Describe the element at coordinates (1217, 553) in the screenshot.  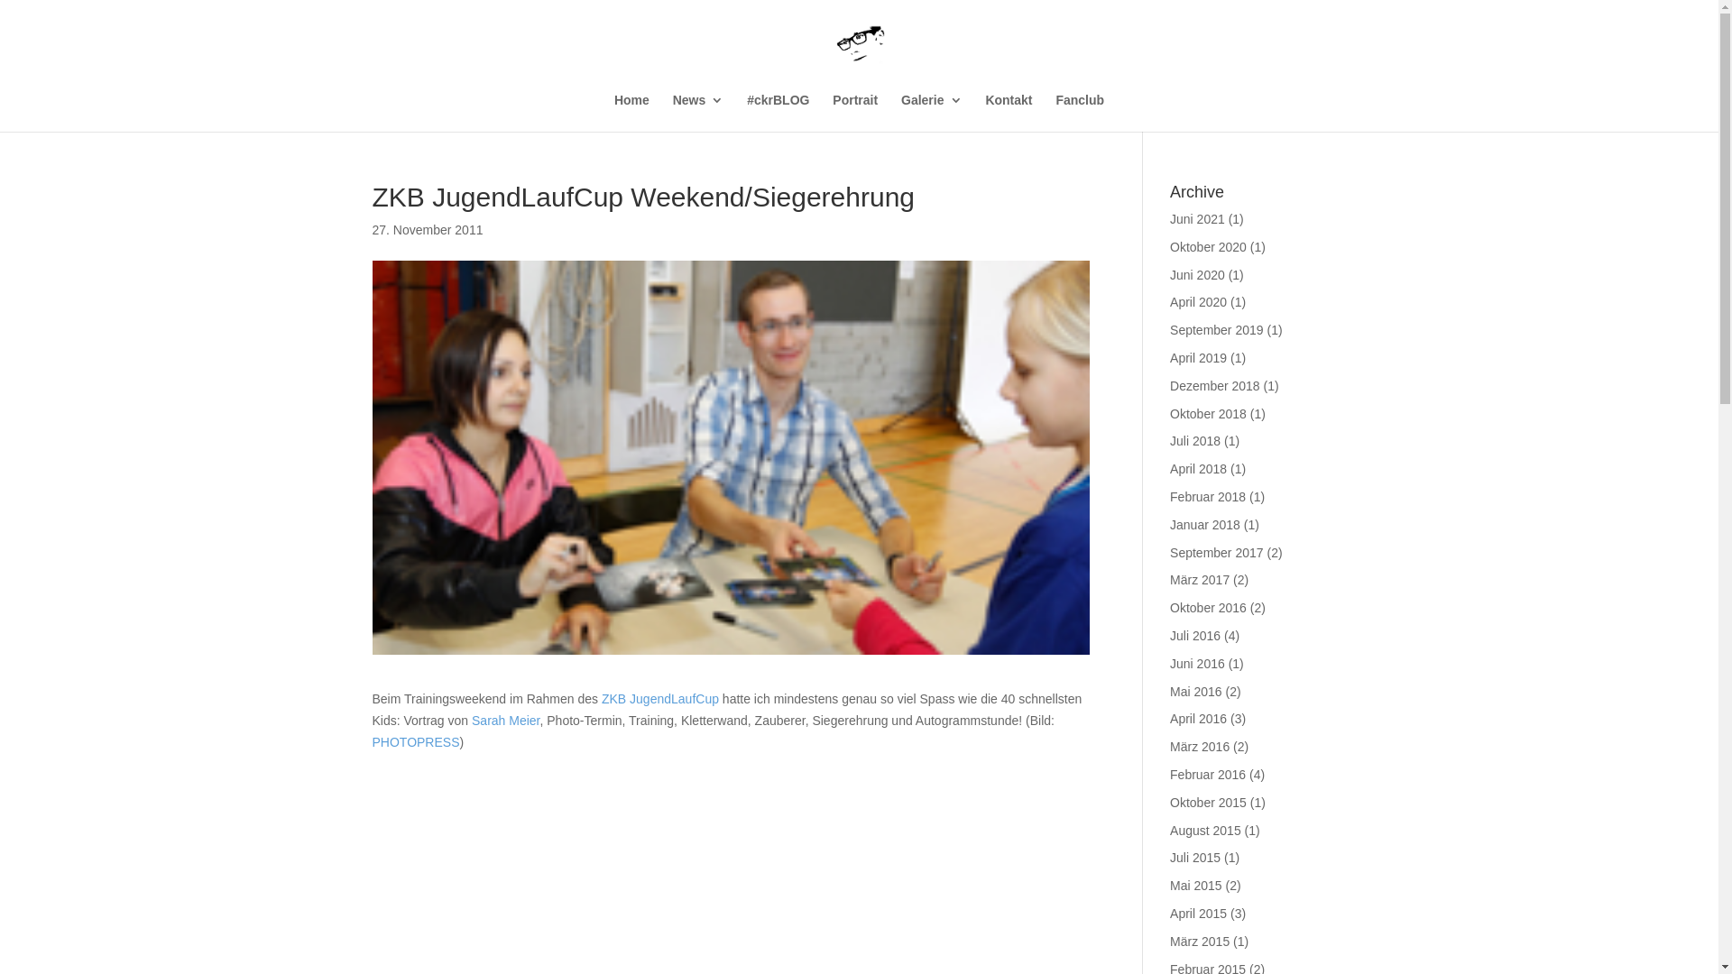
I see `September 2017` at that location.